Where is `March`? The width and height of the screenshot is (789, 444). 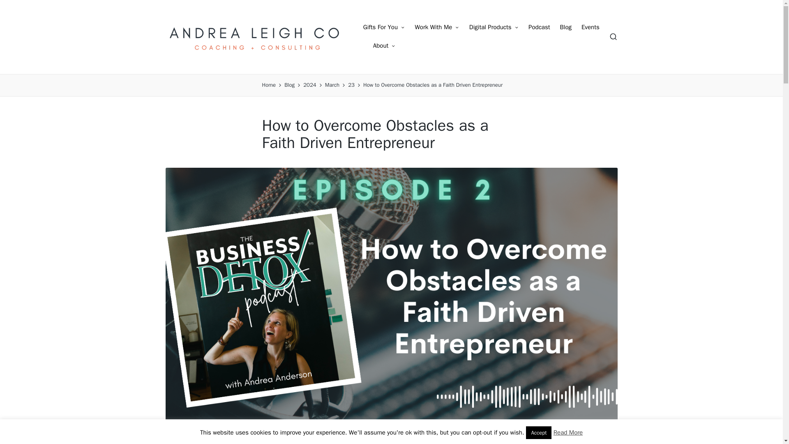 March is located at coordinates (332, 85).